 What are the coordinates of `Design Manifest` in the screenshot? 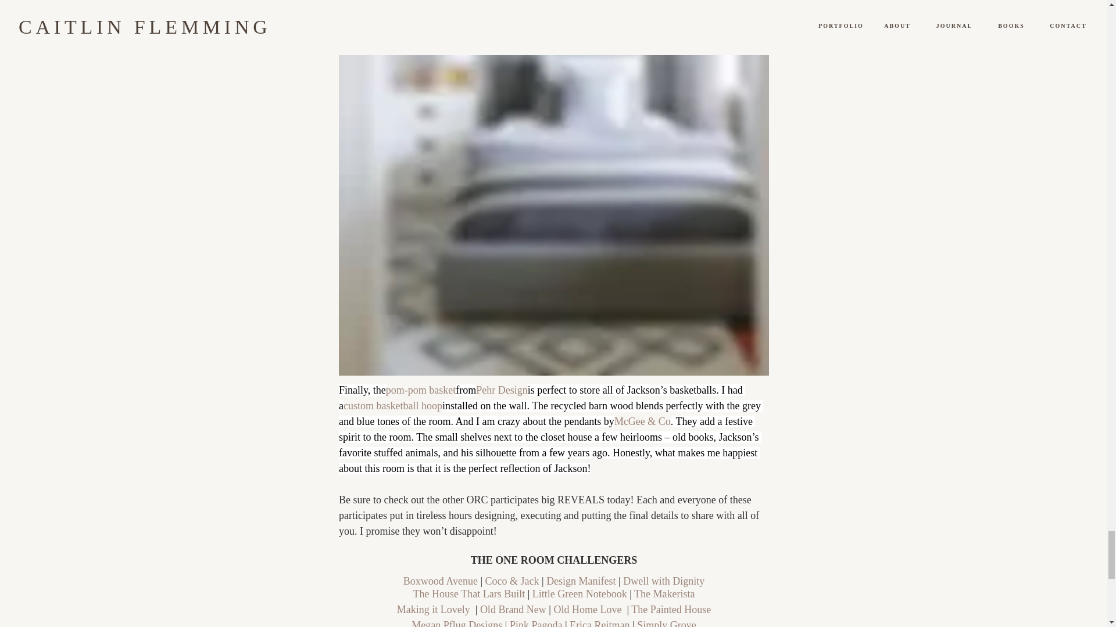 It's located at (581, 581).